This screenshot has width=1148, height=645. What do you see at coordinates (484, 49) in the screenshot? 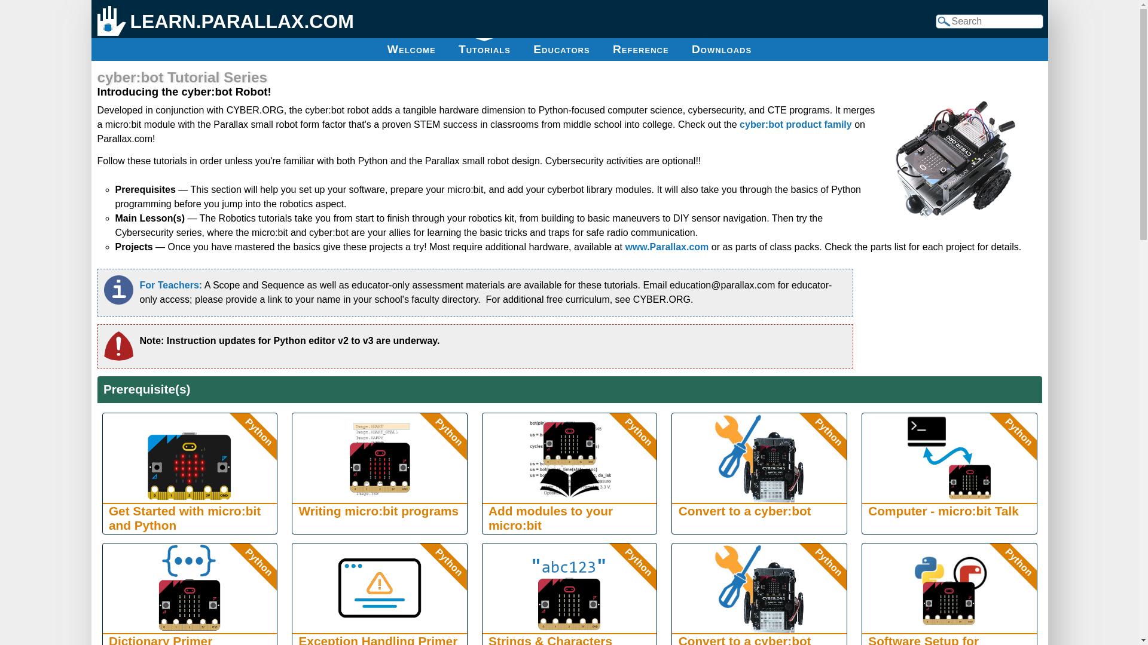
I see `Tutorials` at bounding box center [484, 49].